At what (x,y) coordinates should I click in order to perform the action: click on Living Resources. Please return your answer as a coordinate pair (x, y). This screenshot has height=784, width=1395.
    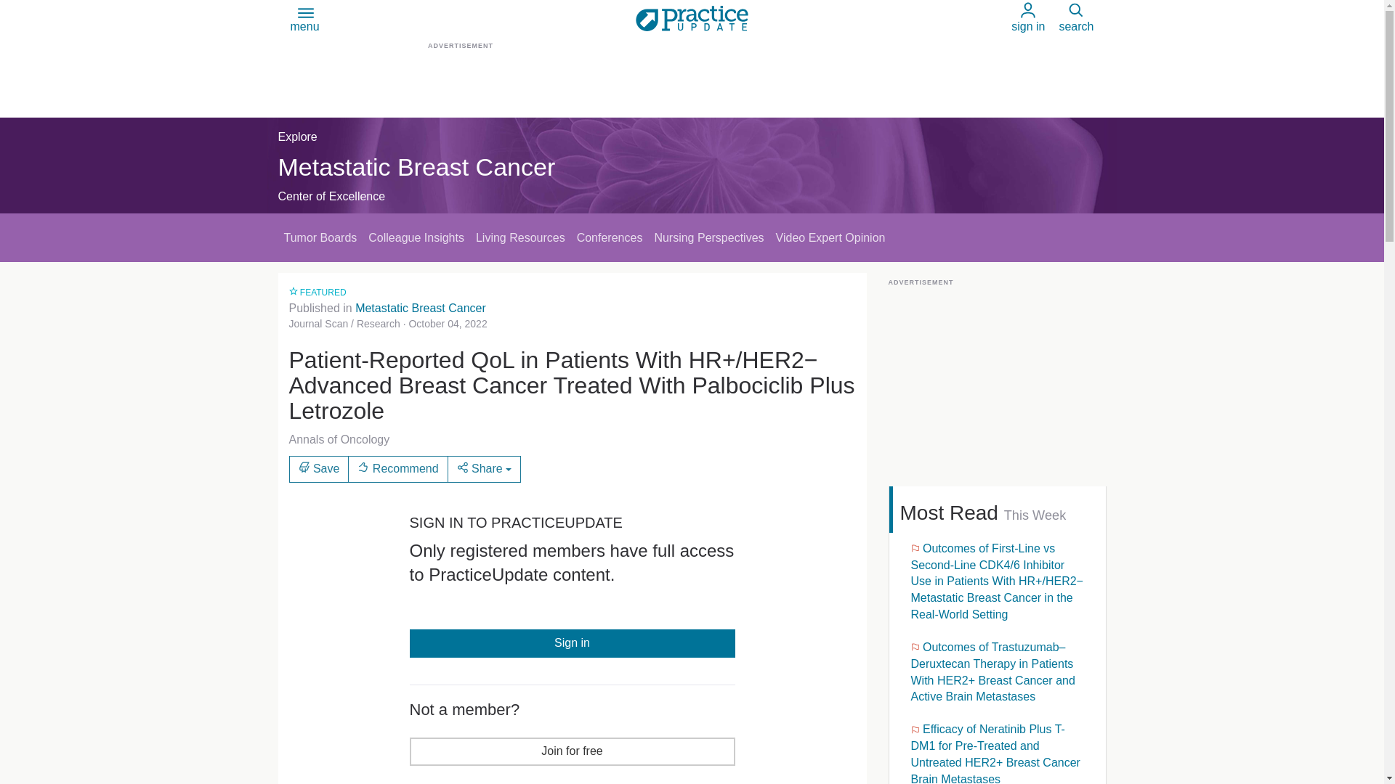
    Looking at the image, I should click on (520, 237).